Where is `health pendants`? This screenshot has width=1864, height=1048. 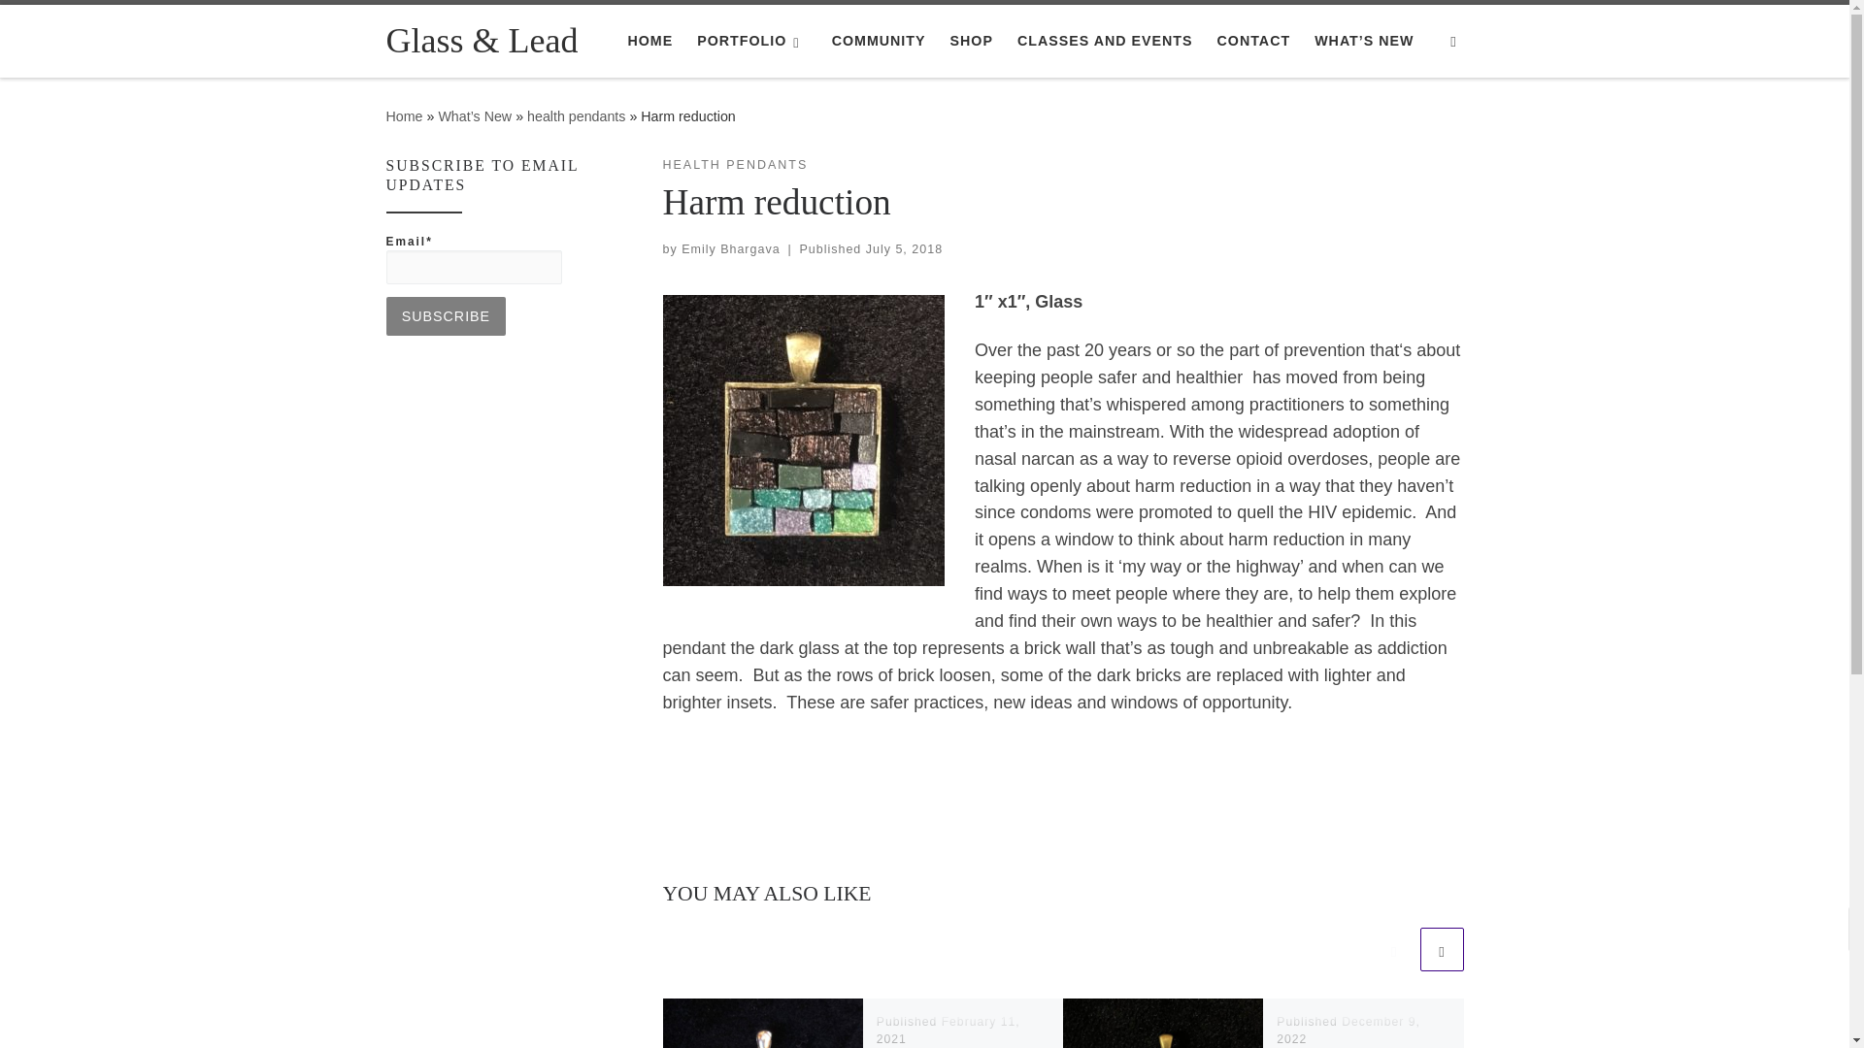 health pendants is located at coordinates (576, 116).